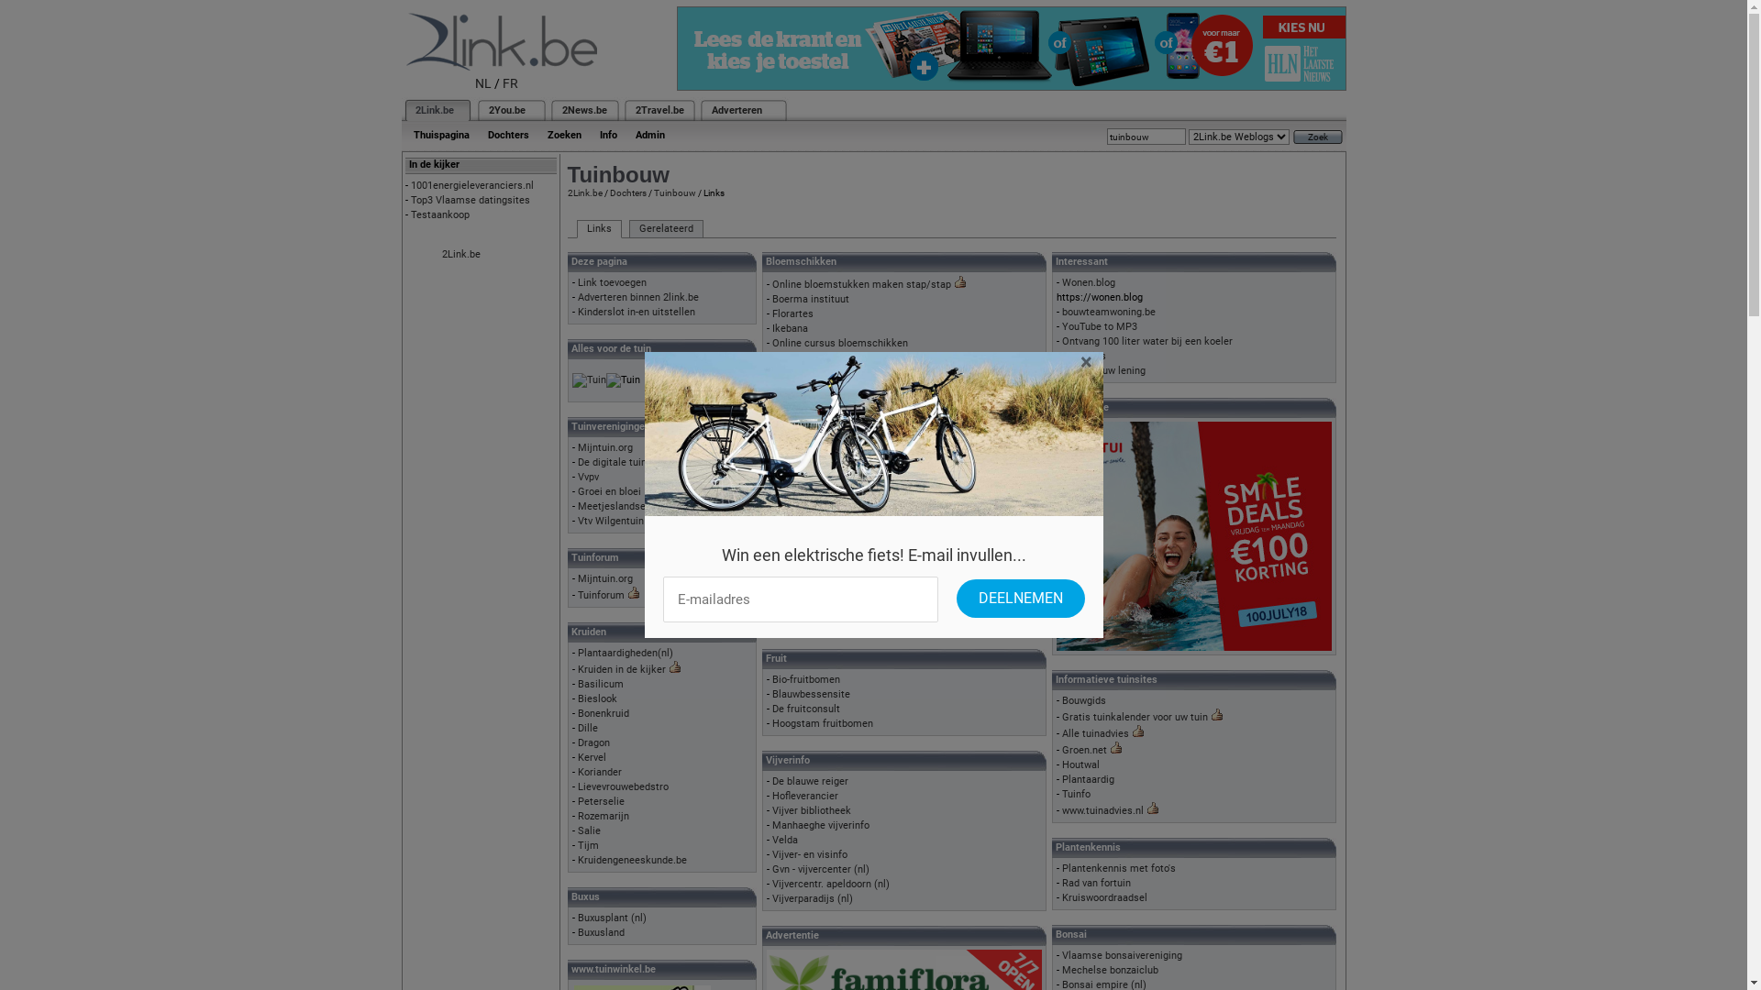 Image resolution: width=1761 pixels, height=990 pixels. I want to click on 2Link.be, so click(433, 110).